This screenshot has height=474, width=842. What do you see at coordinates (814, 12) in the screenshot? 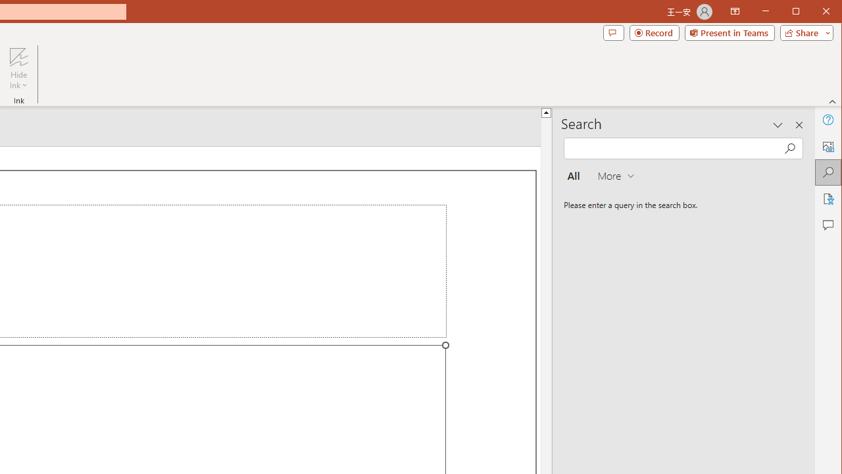
I see `Maximize` at bounding box center [814, 12].